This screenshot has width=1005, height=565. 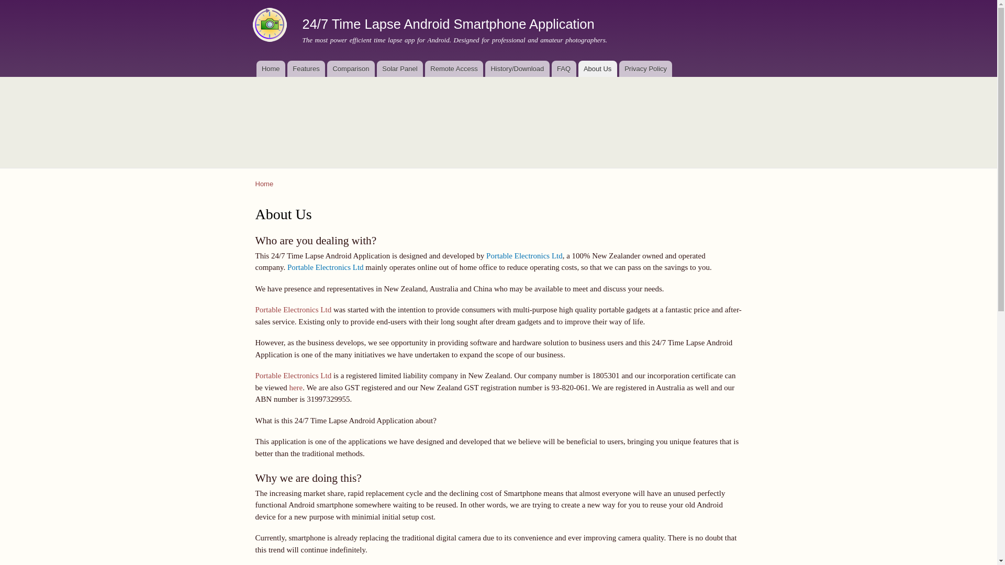 What do you see at coordinates (271, 69) in the screenshot?
I see `Home` at bounding box center [271, 69].